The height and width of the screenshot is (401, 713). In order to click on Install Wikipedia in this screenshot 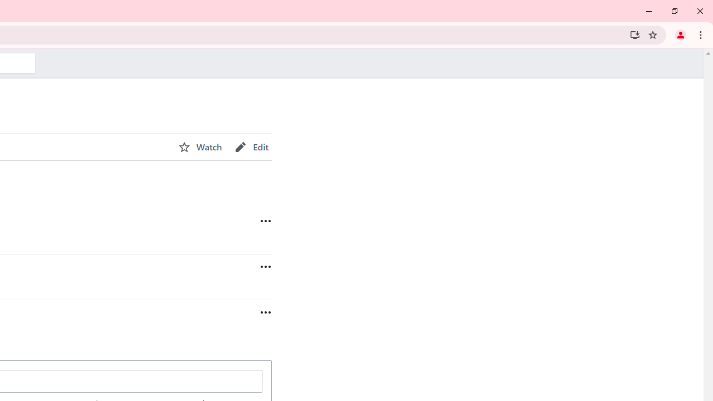, I will do `click(635, 35)`.